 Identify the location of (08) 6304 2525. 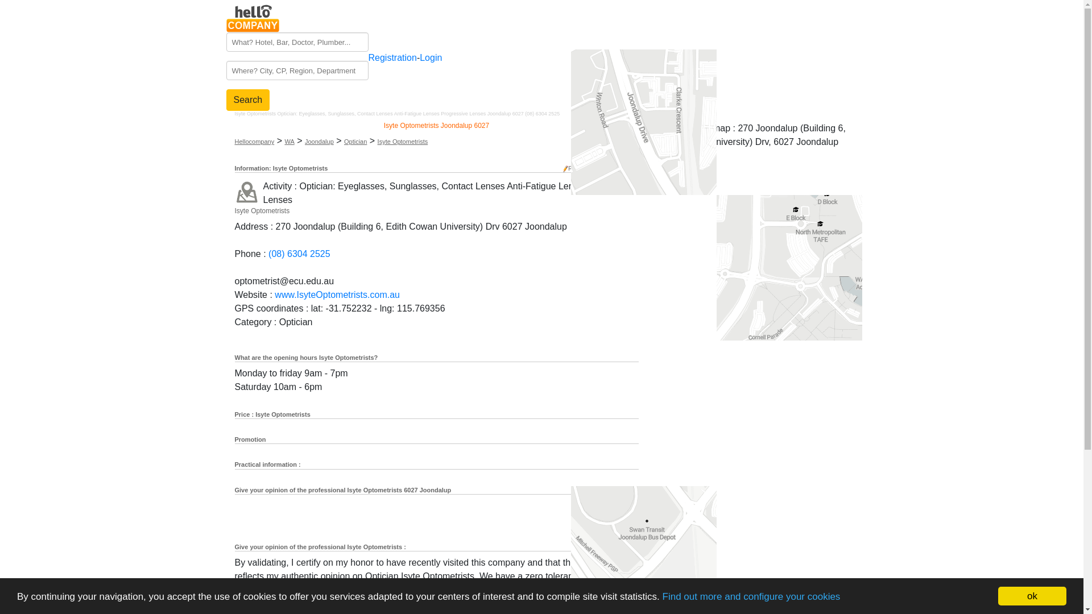
(299, 254).